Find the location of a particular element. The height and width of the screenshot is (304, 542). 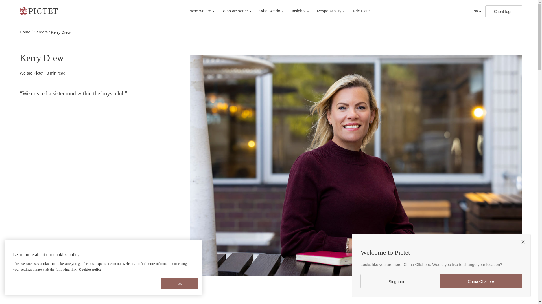

What we do is located at coordinates (268, 11).